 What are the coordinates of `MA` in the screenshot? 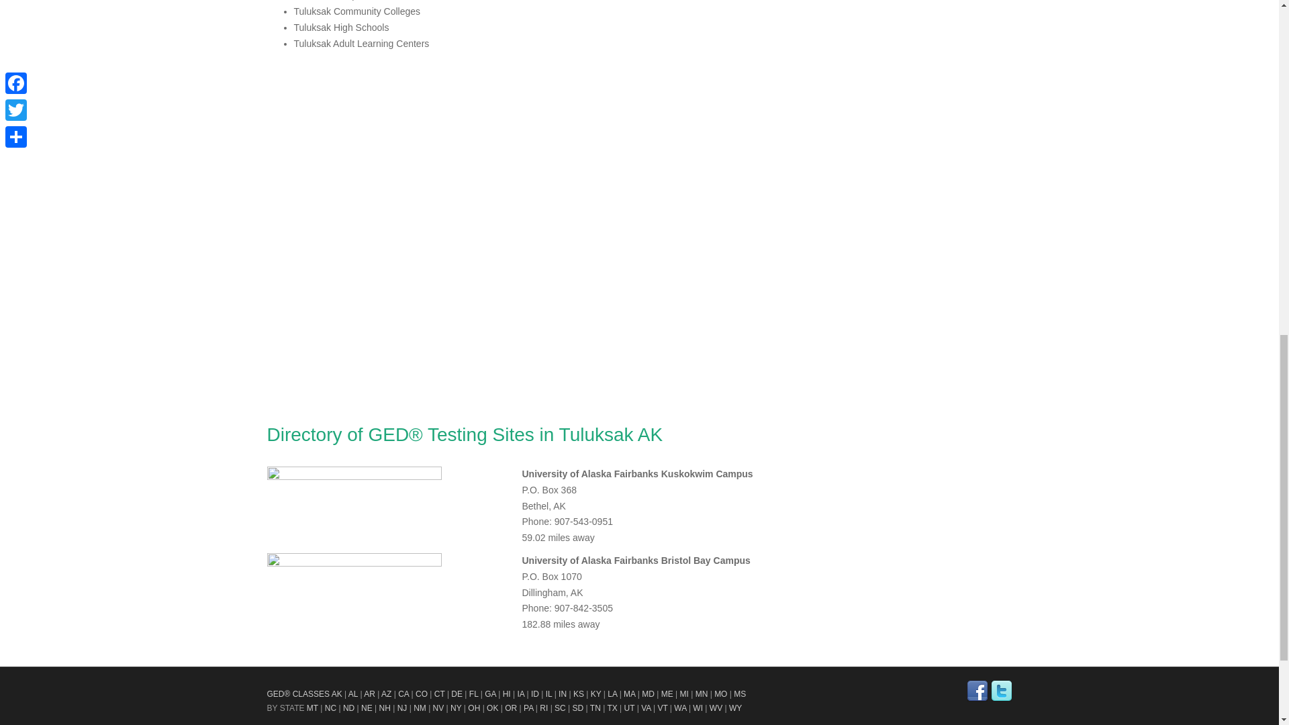 It's located at (630, 694).